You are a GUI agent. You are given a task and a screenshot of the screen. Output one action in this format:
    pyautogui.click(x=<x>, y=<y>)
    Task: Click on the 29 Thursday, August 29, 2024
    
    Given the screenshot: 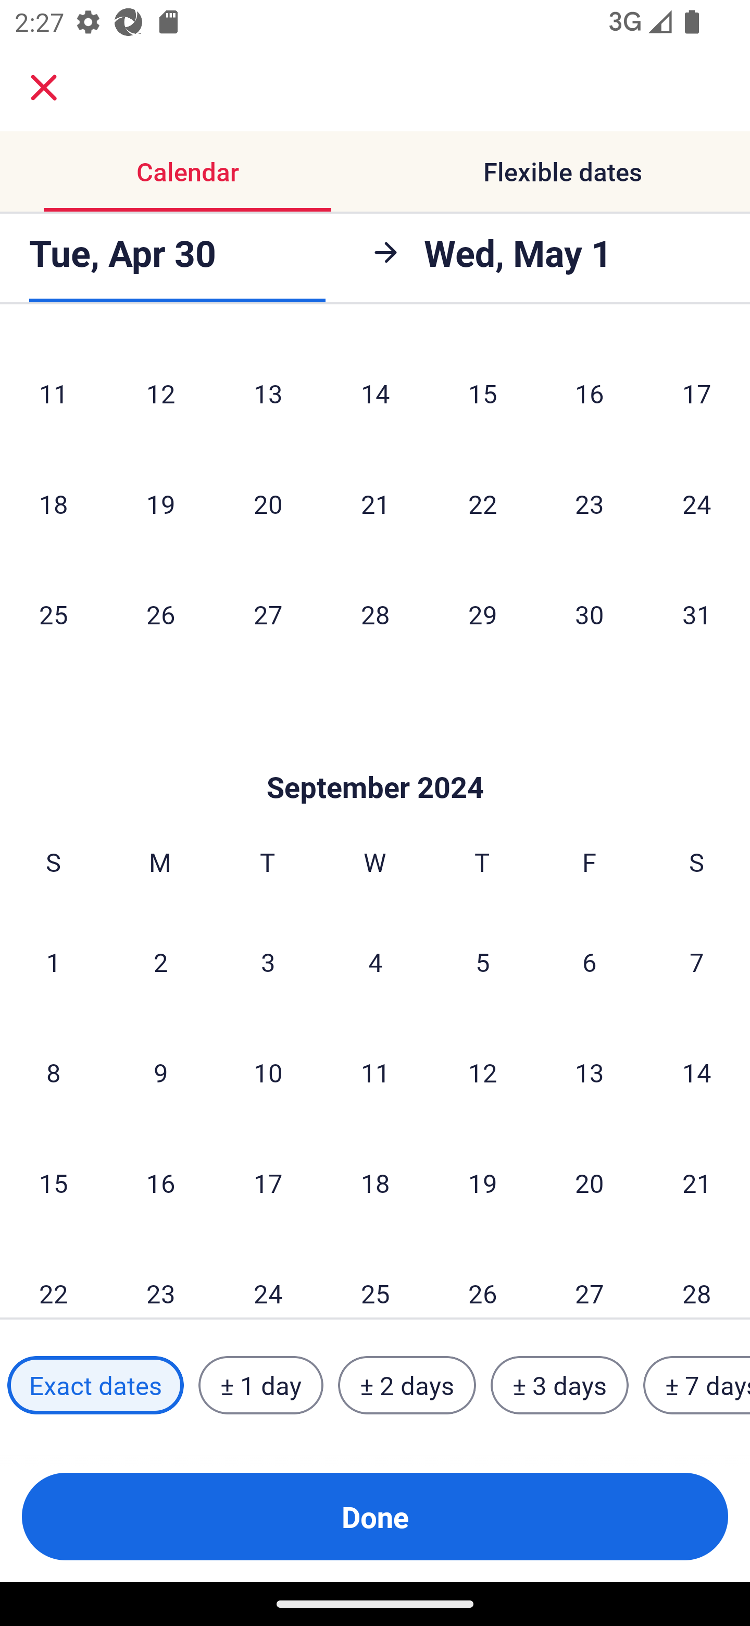 What is the action you would take?
    pyautogui.click(x=482, y=614)
    